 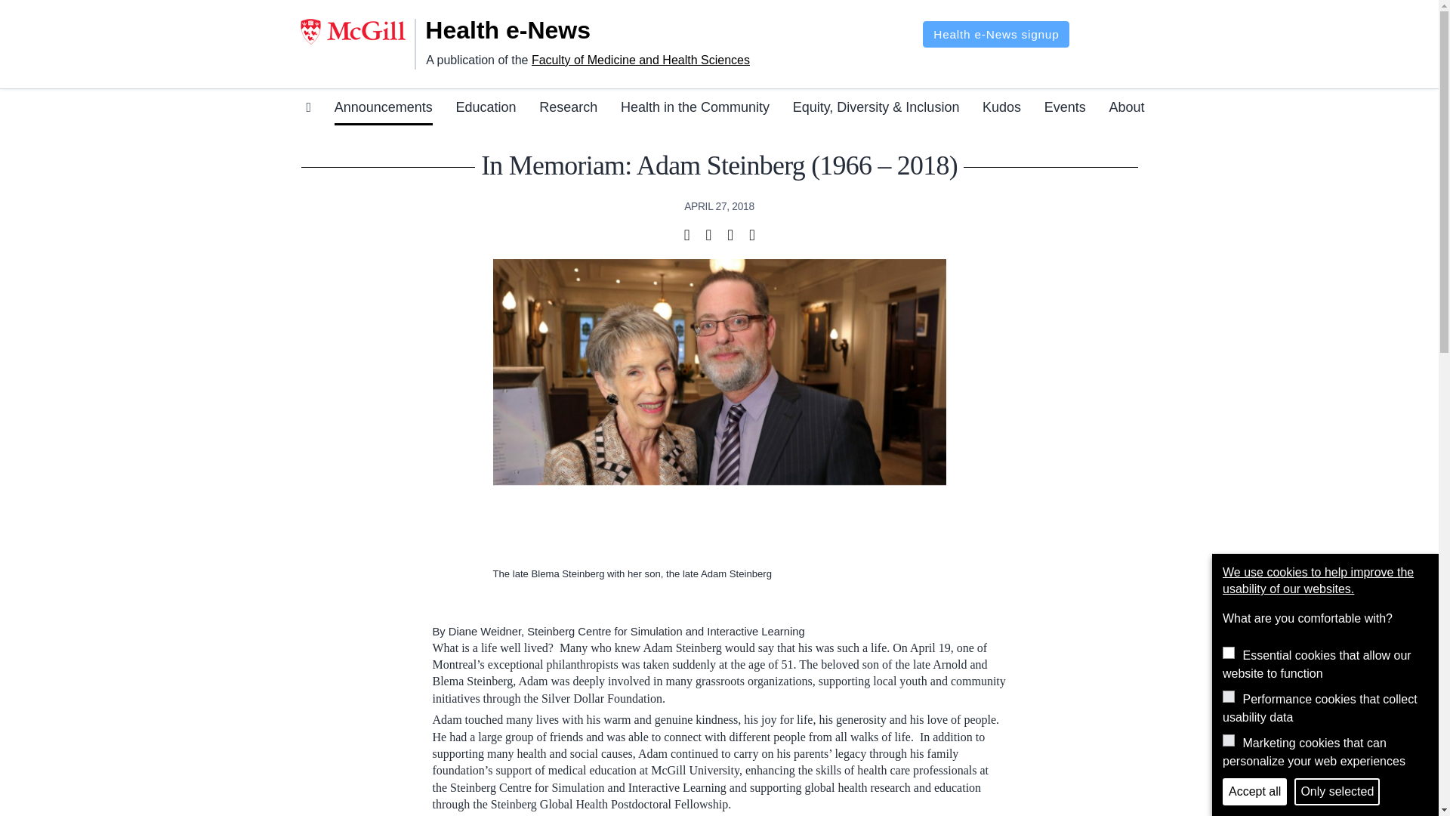 What do you see at coordinates (1228, 653) in the screenshot?
I see `required` at bounding box center [1228, 653].